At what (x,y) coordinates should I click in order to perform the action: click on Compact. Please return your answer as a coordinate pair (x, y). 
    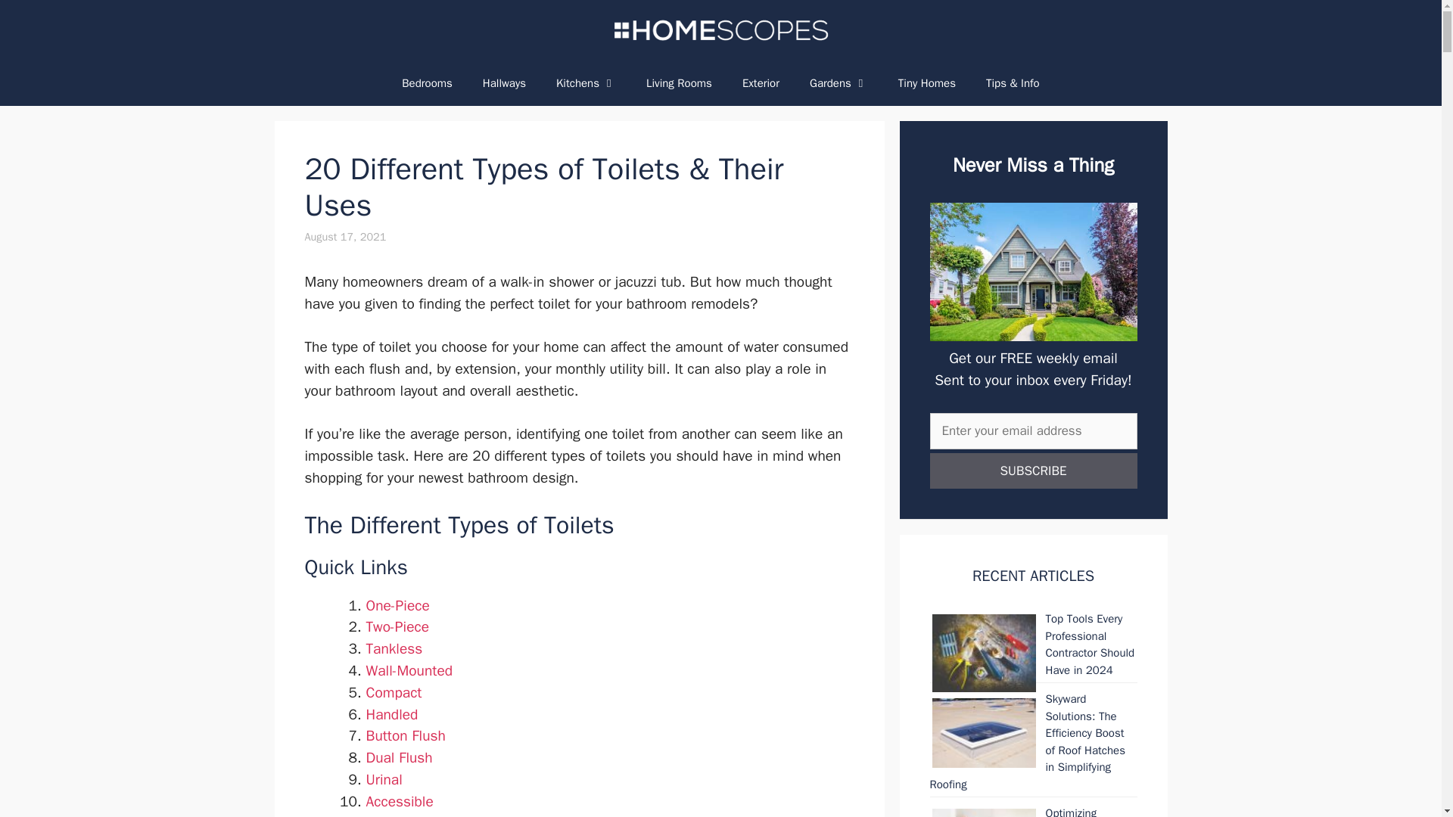
    Looking at the image, I should click on (394, 692).